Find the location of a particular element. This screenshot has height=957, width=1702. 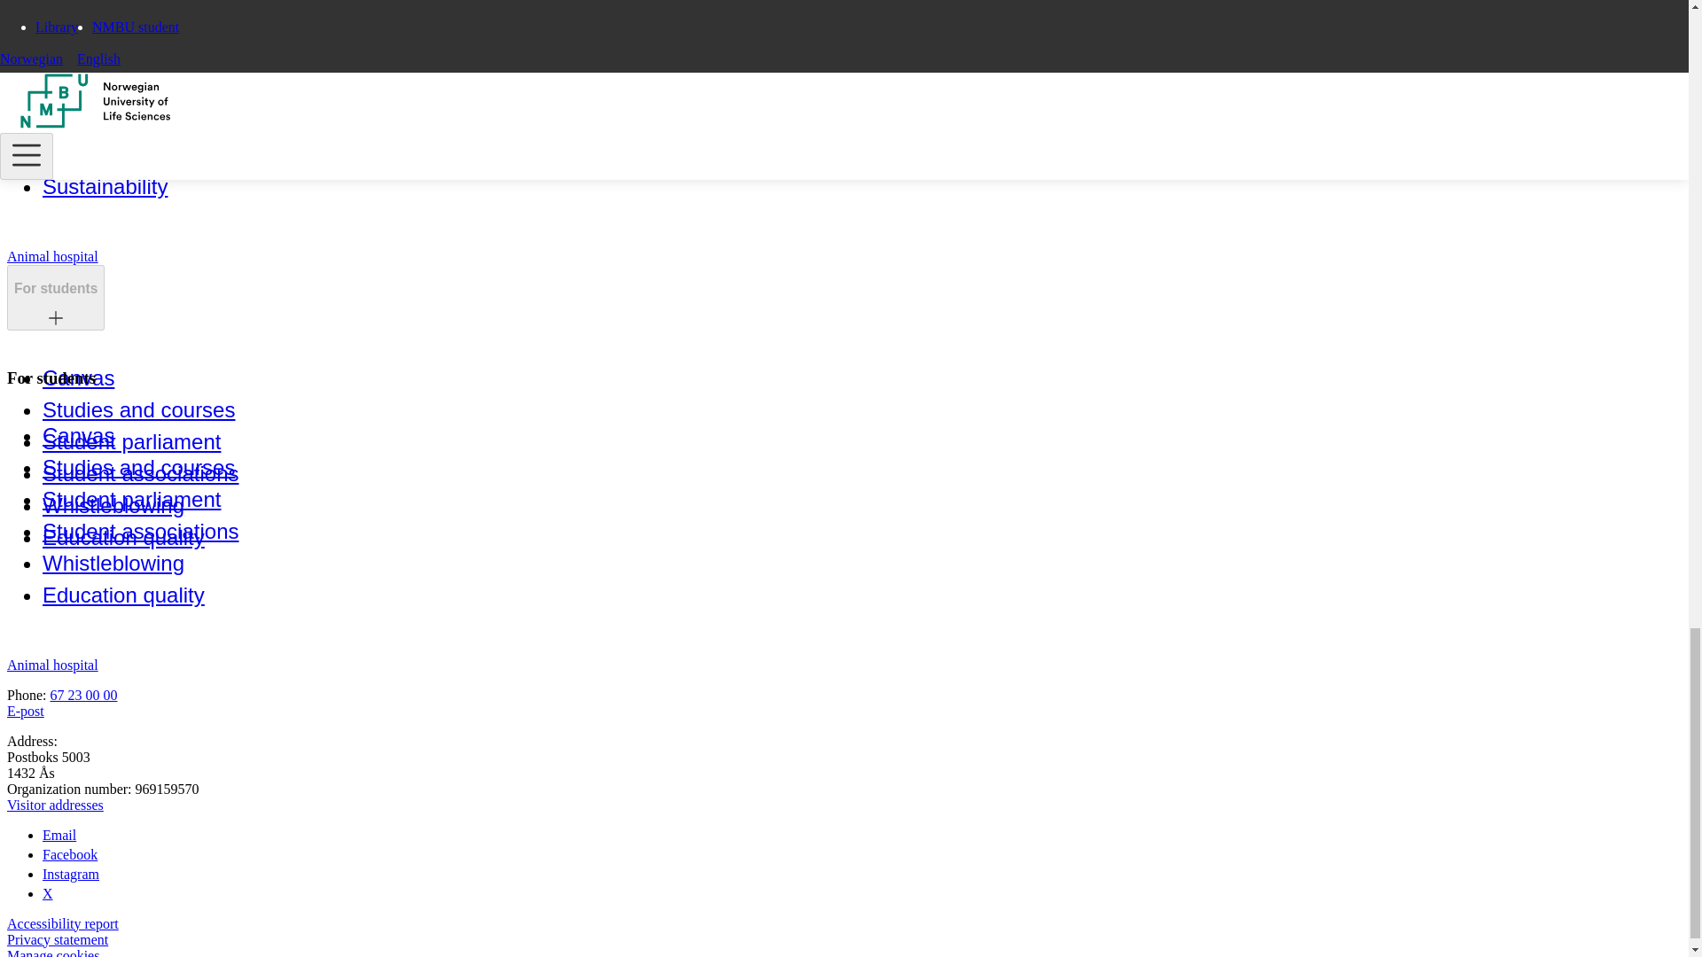

For students is located at coordinates (55, 289).